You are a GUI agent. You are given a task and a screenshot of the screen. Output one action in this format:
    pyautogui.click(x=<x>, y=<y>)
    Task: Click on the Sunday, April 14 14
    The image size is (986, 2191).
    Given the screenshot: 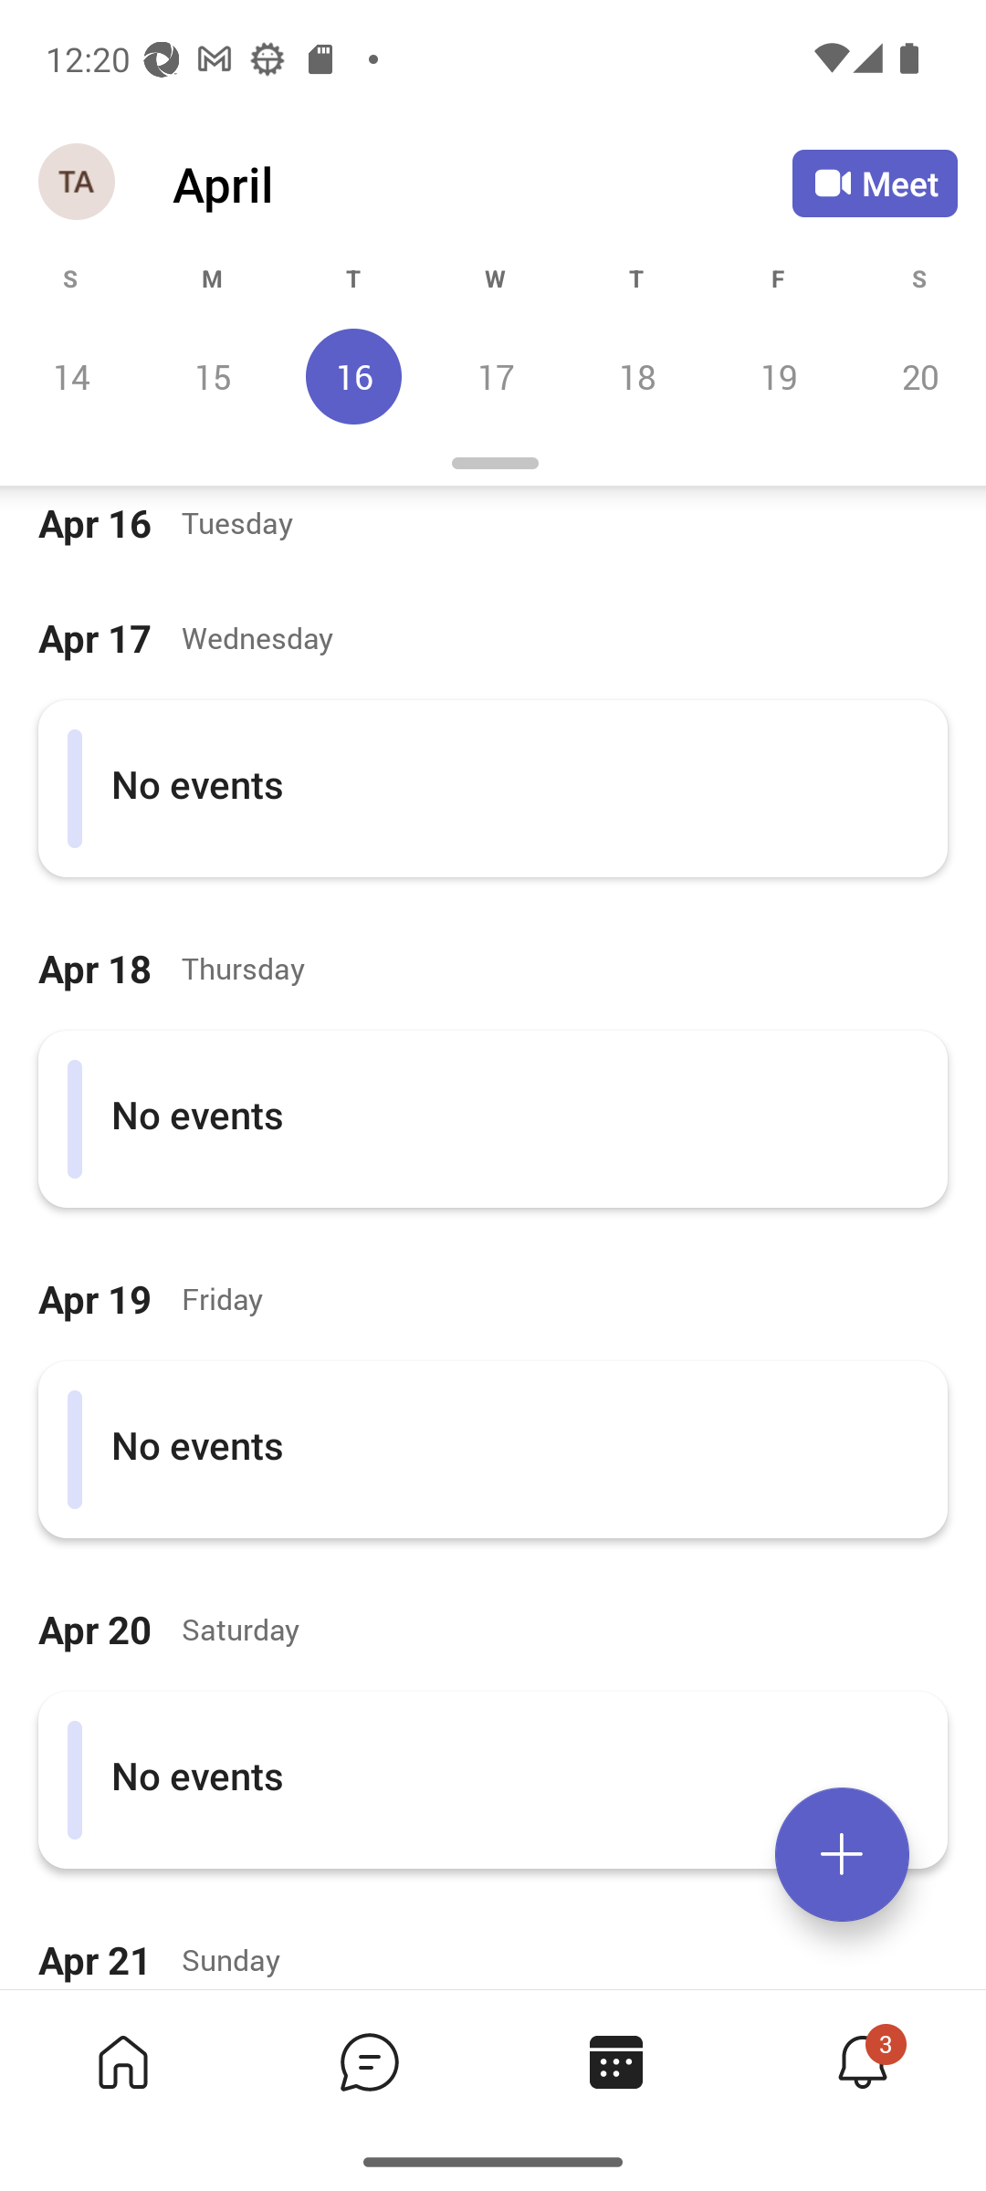 What is the action you would take?
    pyautogui.click(x=71, y=376)
    